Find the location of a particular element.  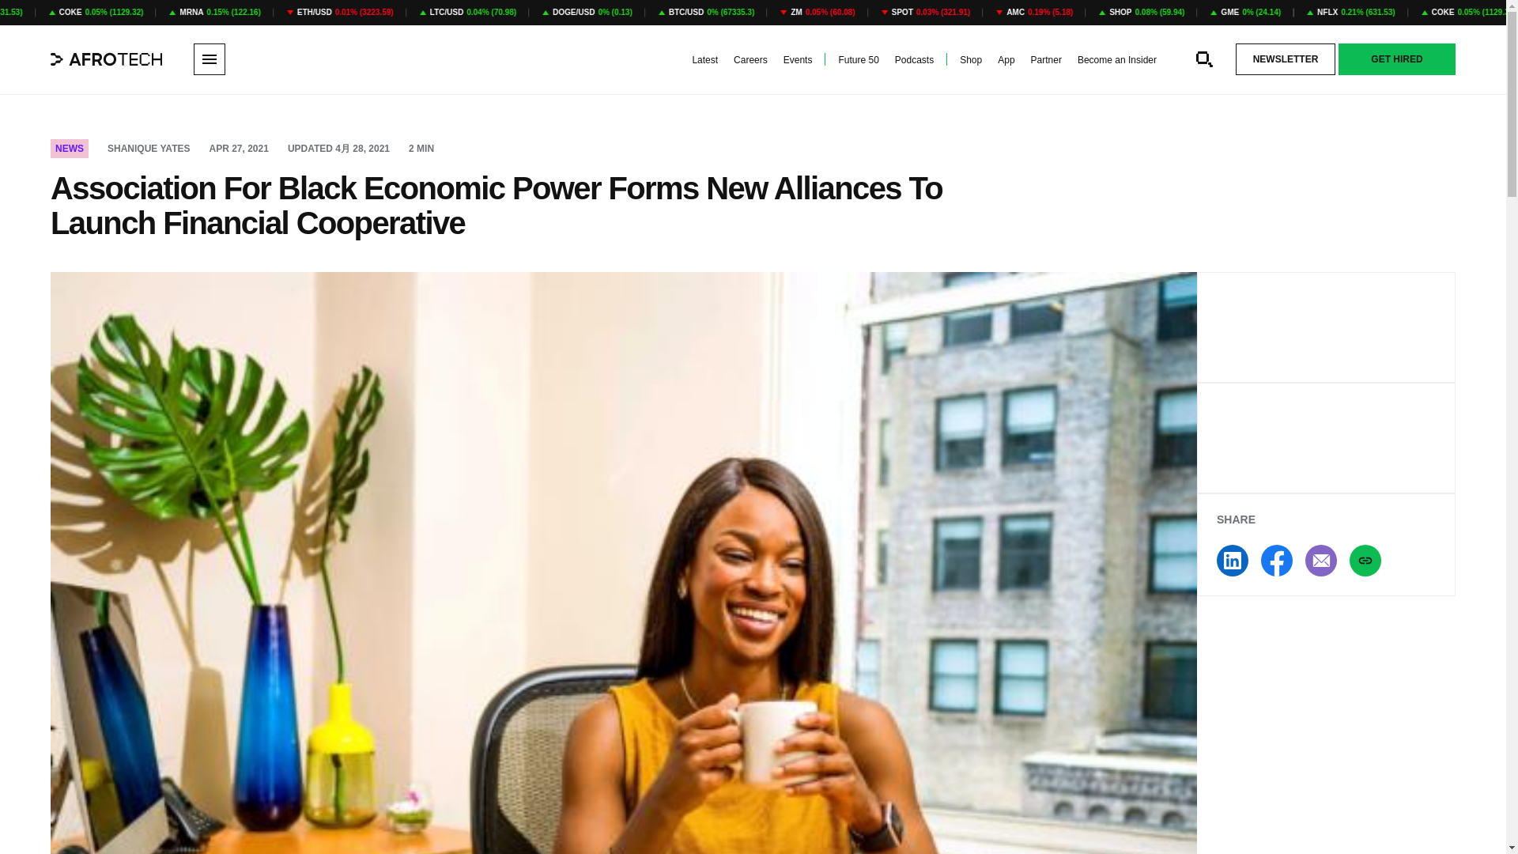

SHANIQUE YATES is located at coordinates (149, 149).